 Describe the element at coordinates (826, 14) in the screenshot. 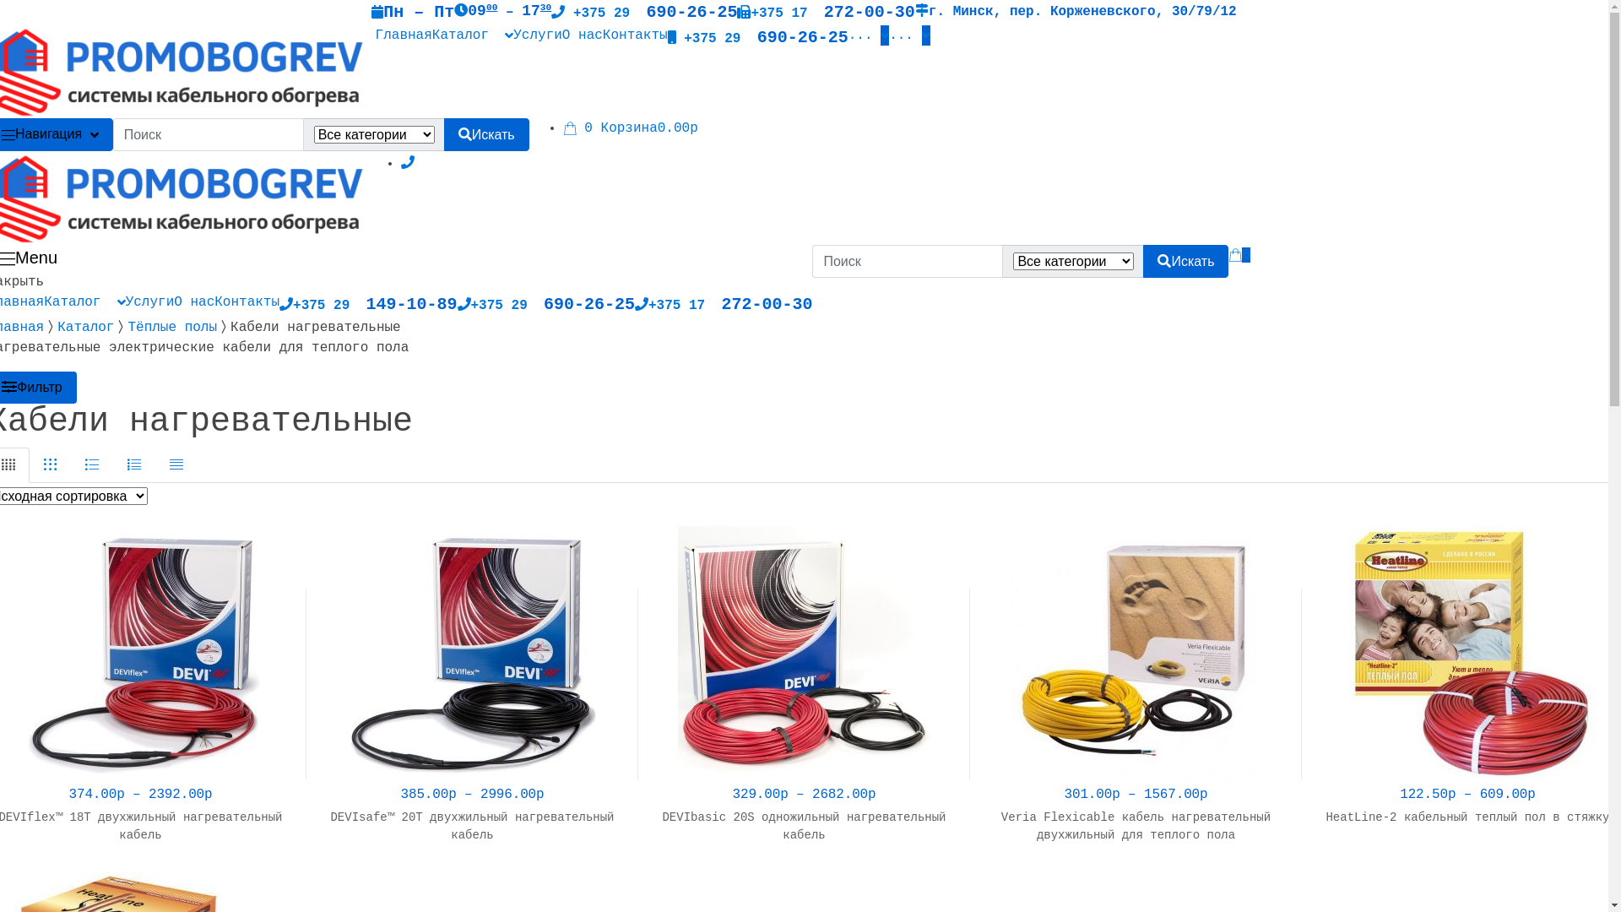

I see `+375 17  272-00-30` at that location.